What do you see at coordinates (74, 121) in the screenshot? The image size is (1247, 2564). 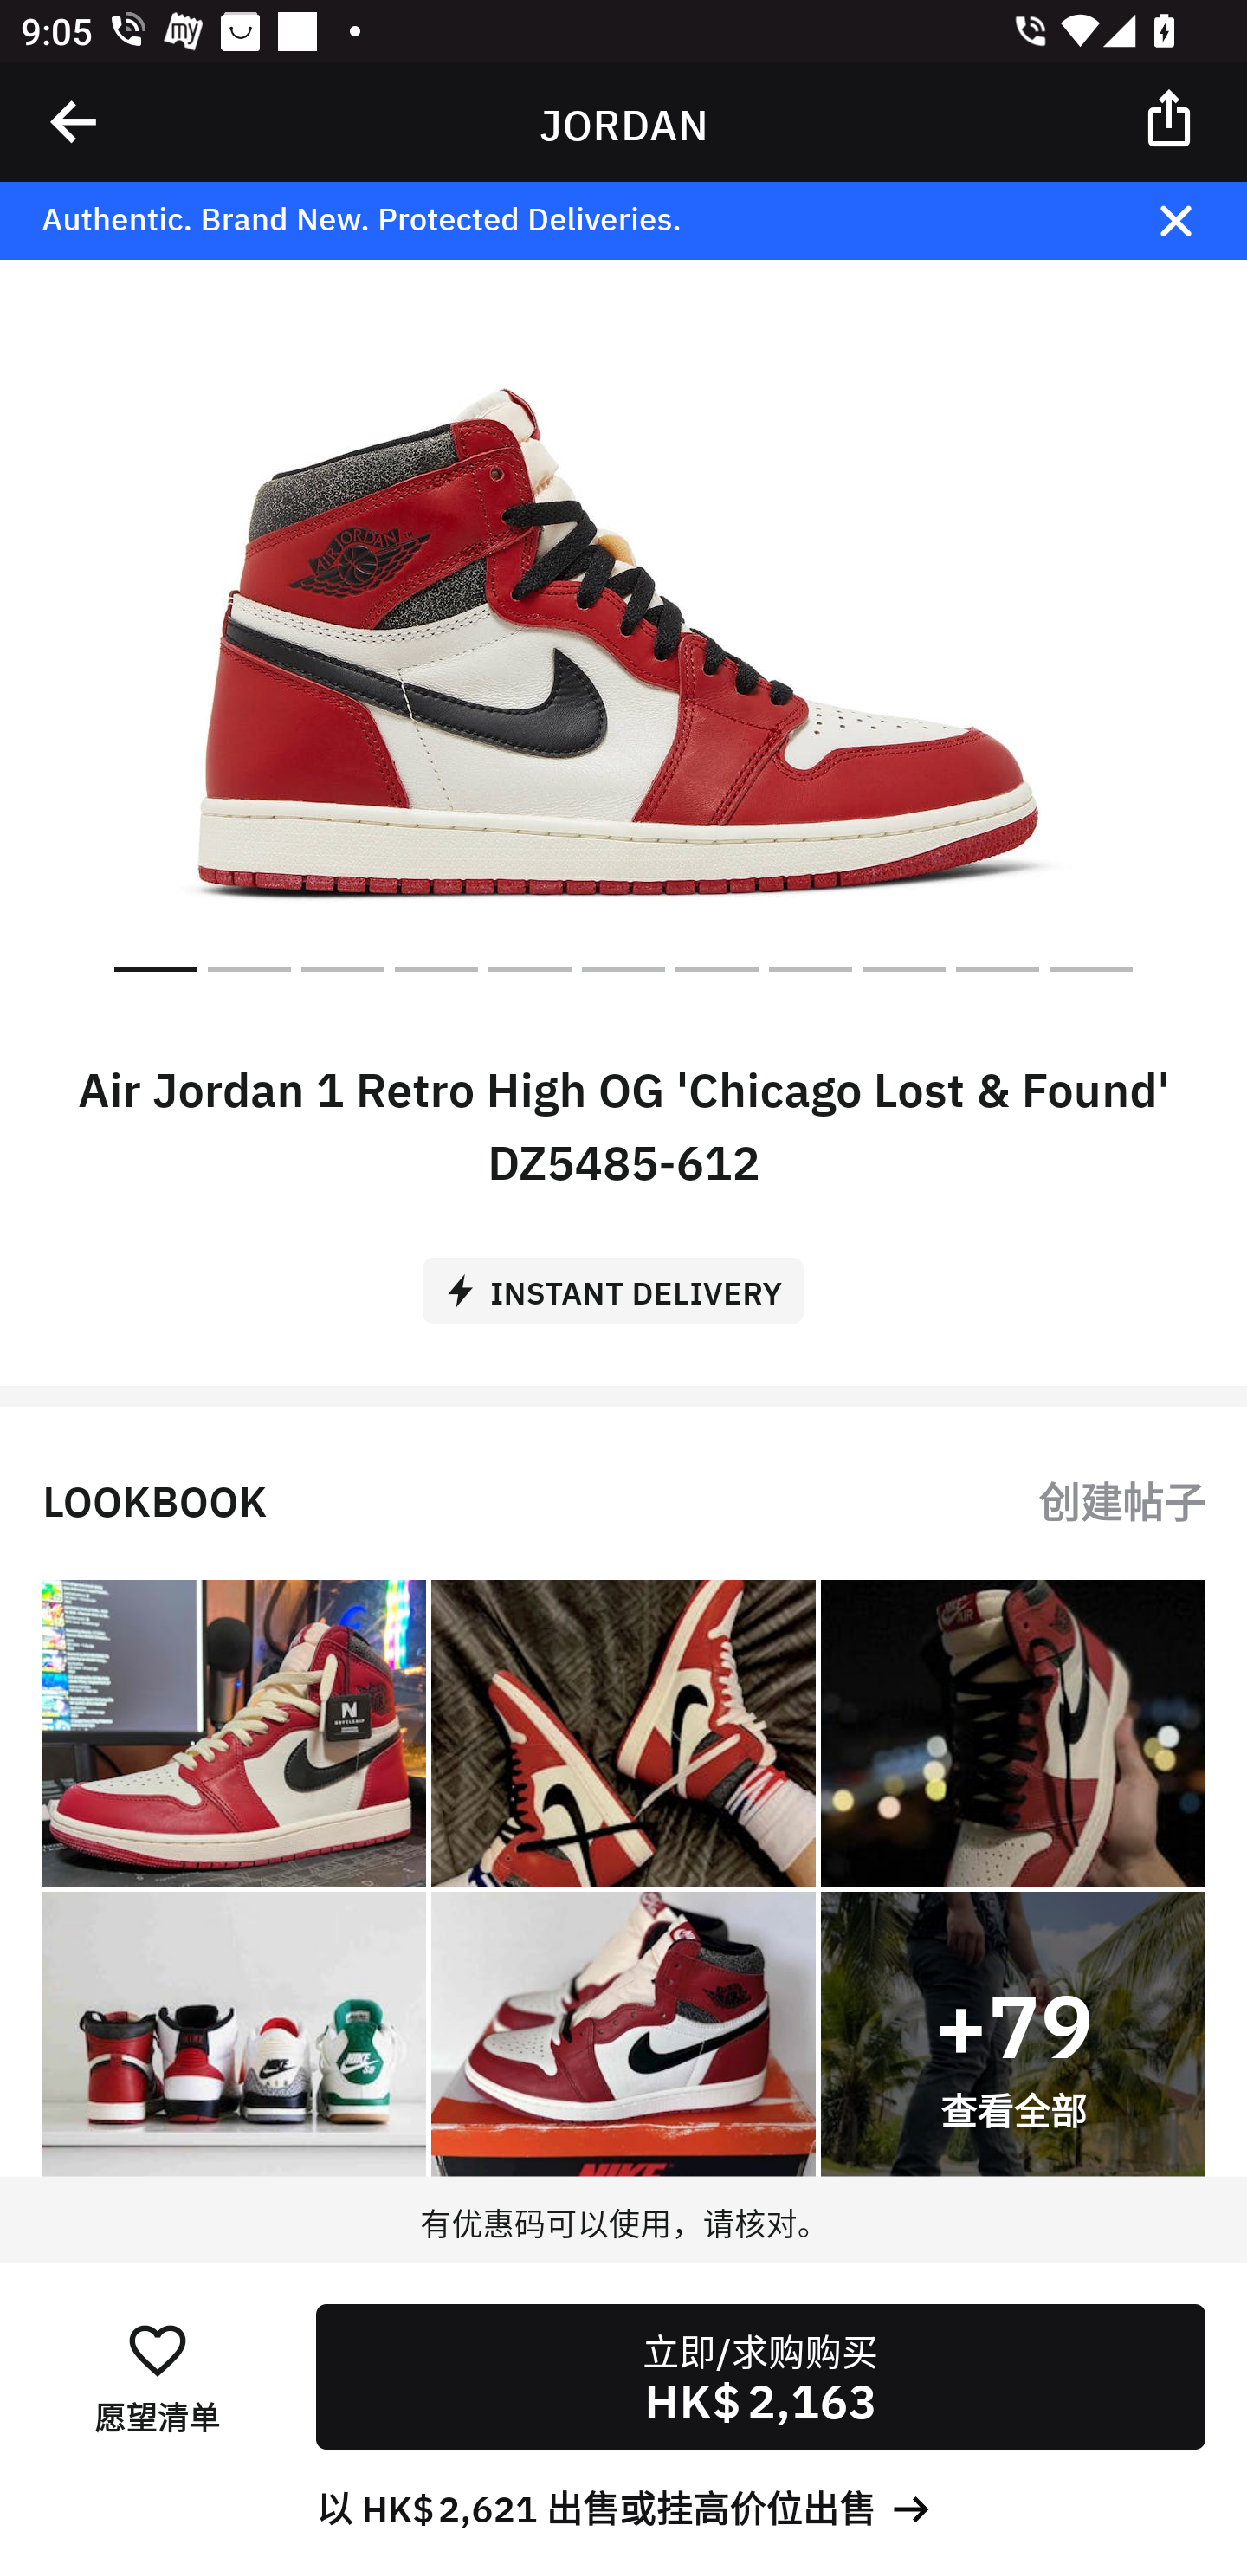 I see `` at bounding box center [74, 121].